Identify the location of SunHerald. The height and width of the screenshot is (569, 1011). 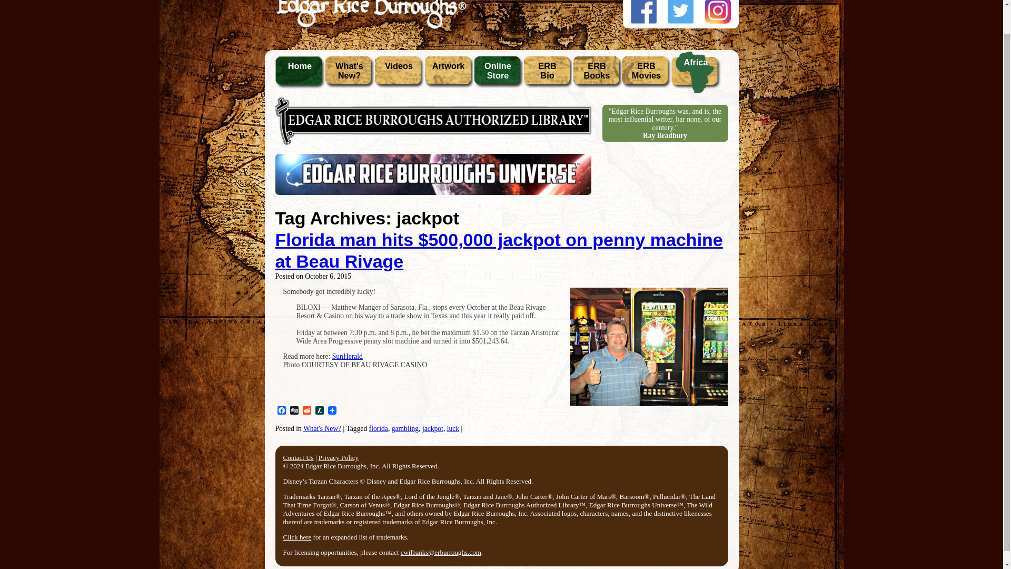
(498, 75).